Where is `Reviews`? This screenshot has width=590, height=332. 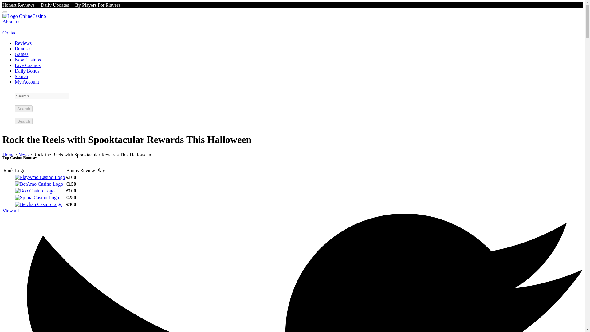
Reviews is located at coordinates (23, 43).